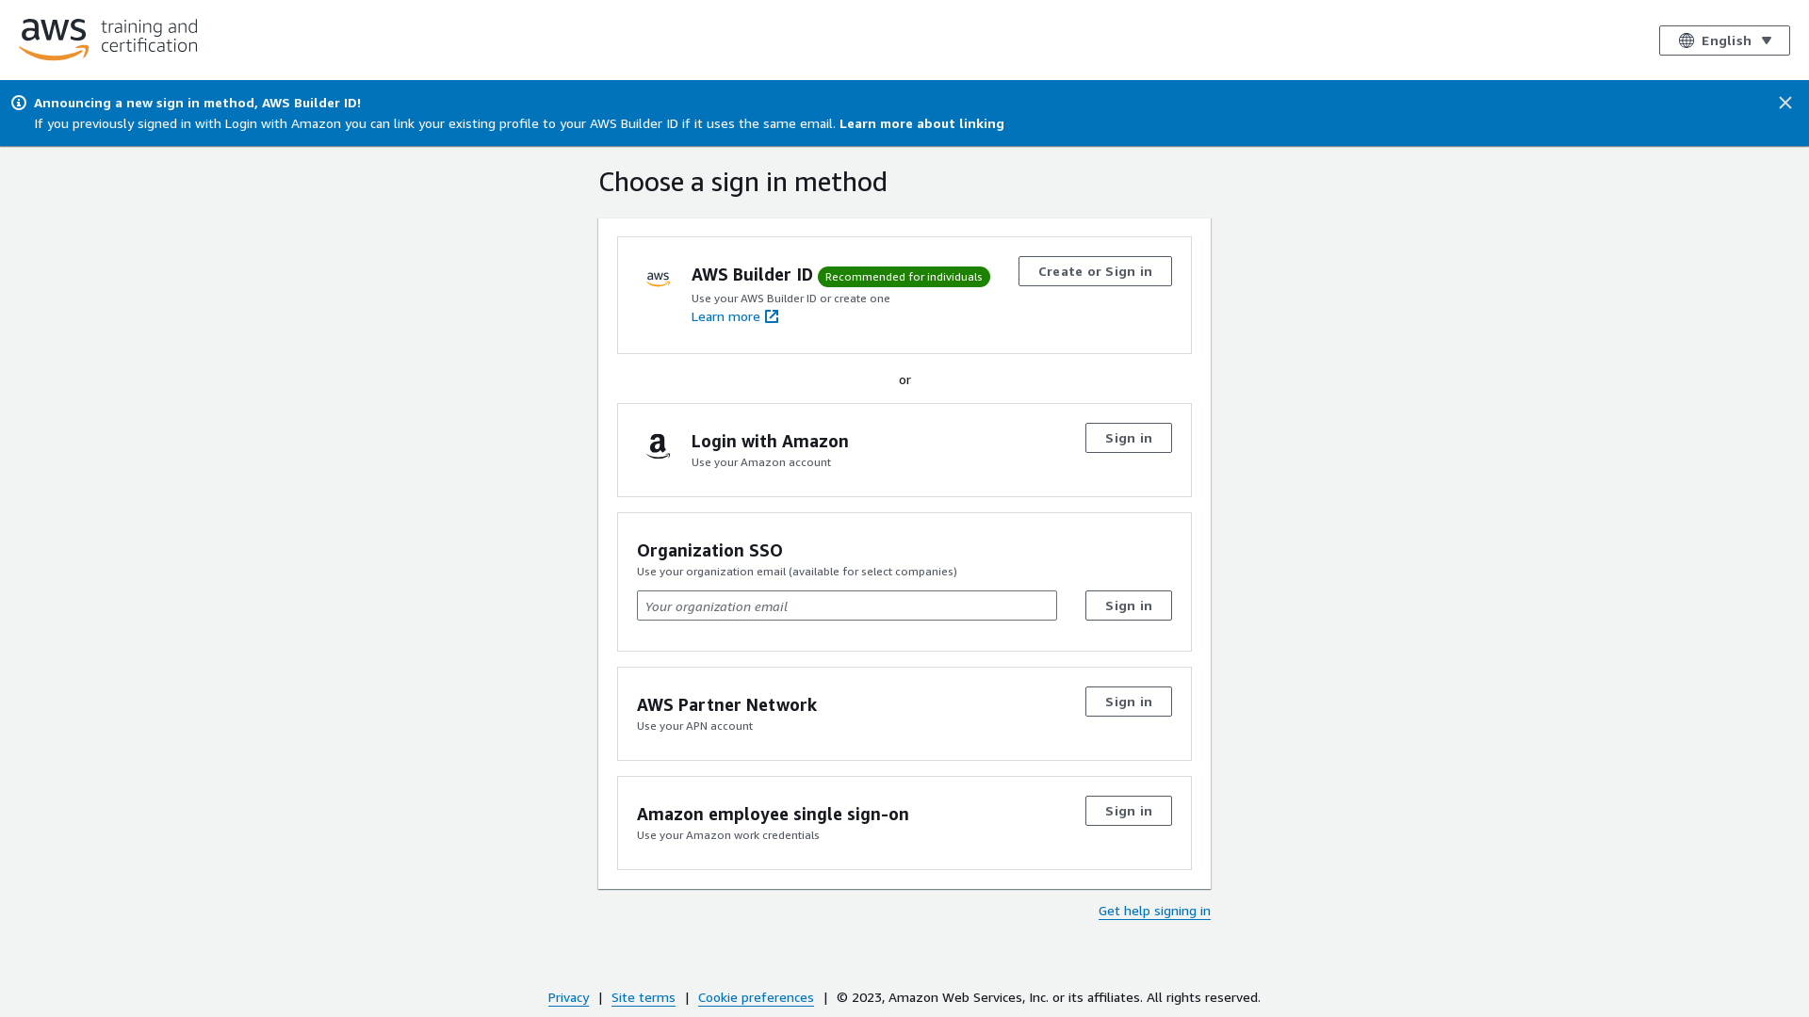 The height and width of the screenshot is (1017, 1809). Describe the element at coordinates (1095, 271) in the screenshot. I see `Create or Sign in` at that location.